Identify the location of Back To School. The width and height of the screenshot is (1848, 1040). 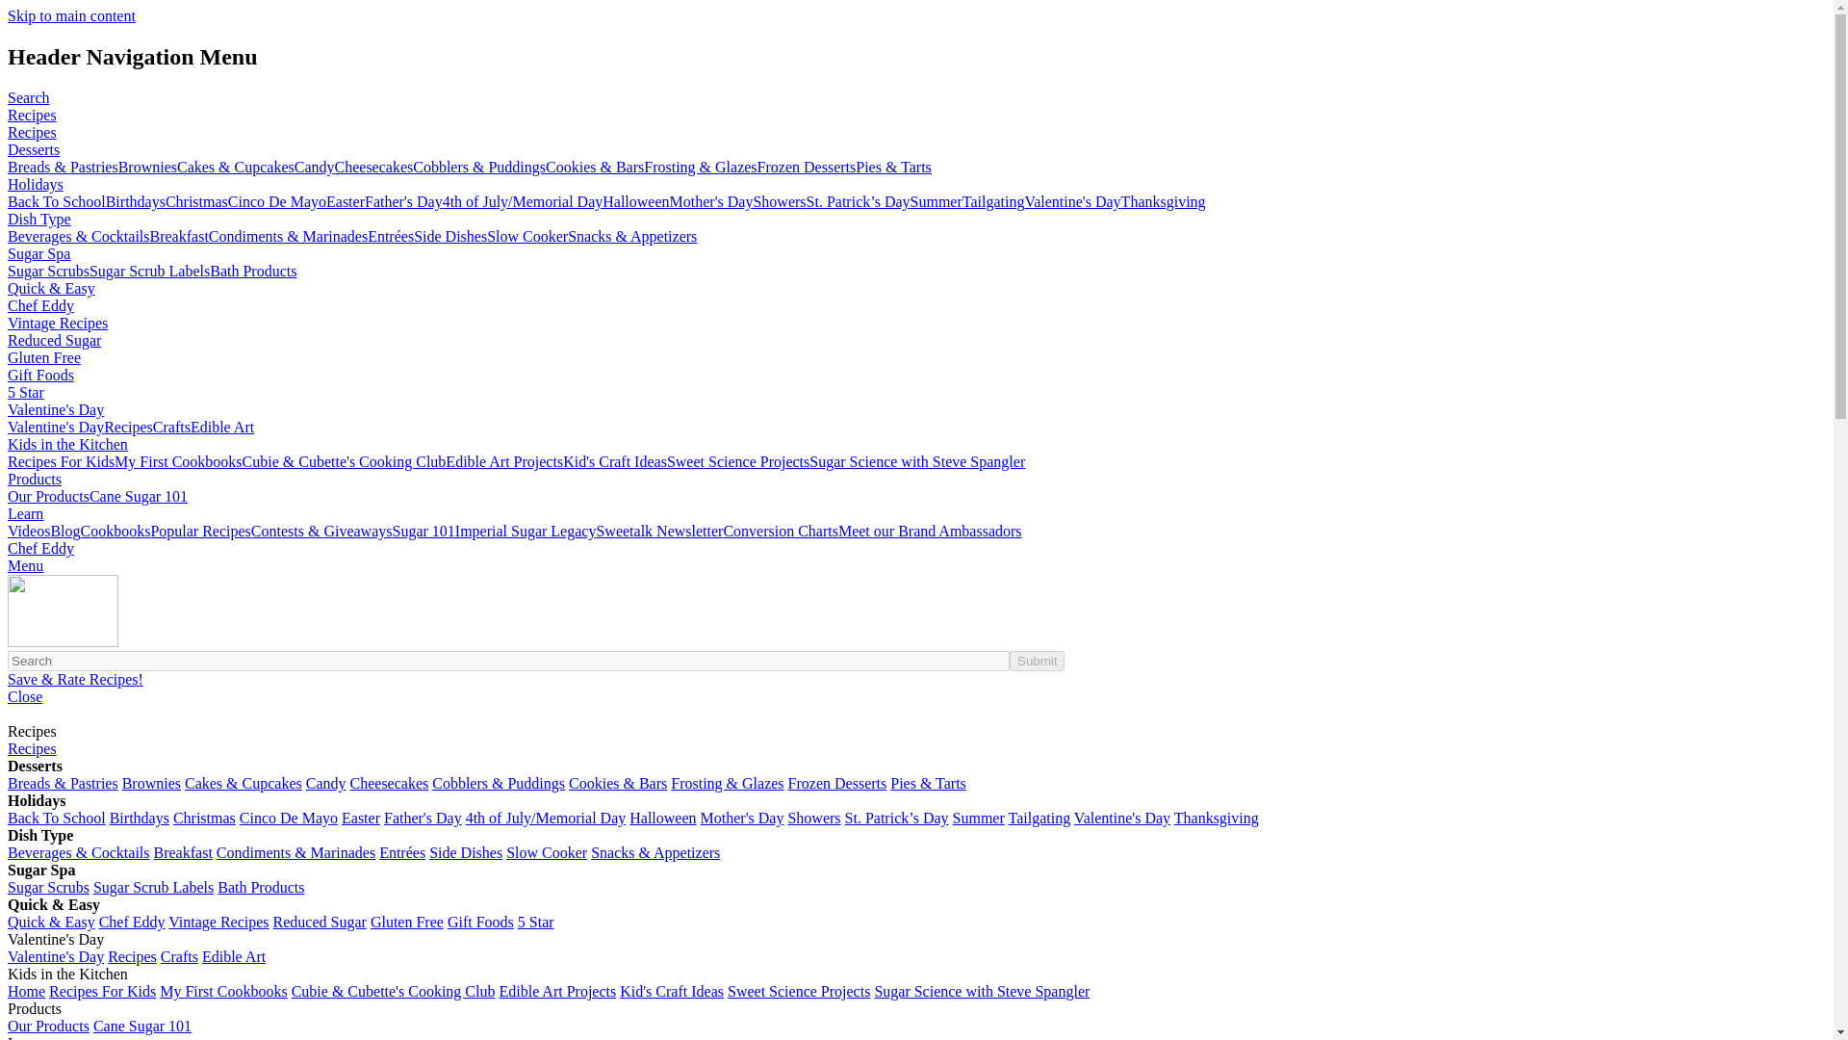
(56, 201).